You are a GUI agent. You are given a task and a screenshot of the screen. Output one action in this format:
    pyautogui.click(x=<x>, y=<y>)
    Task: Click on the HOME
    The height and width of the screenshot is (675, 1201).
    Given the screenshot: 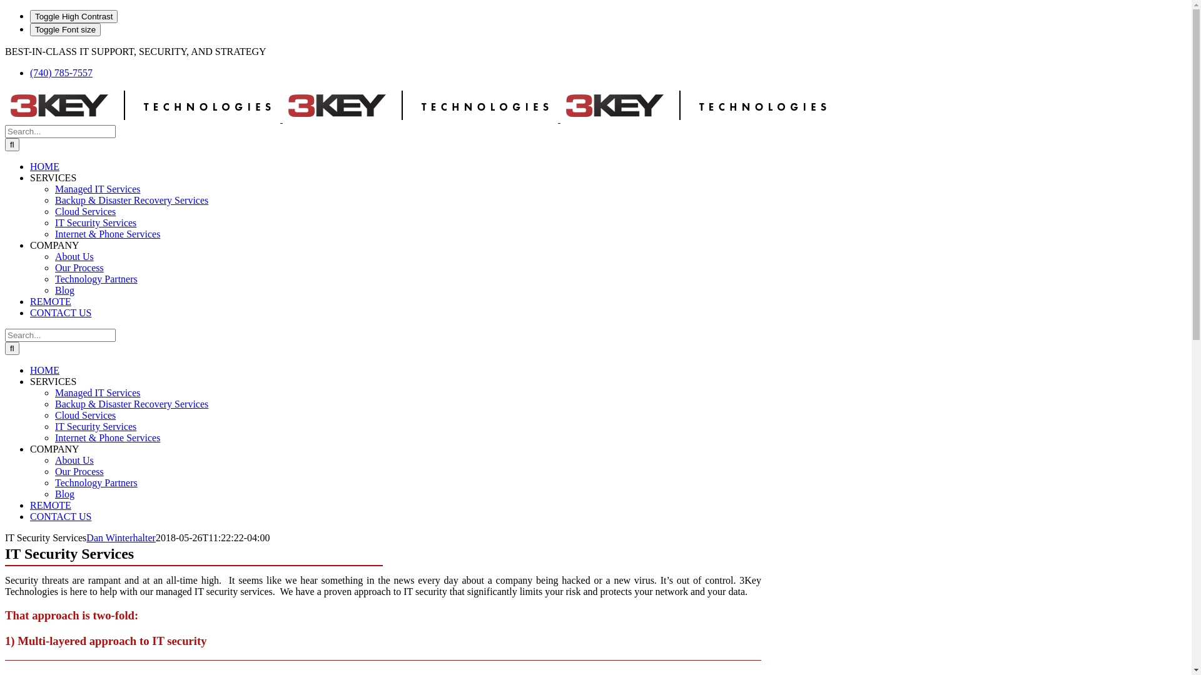 What is the action you would take?
    pyautogui.click(x=45, y=166)
    